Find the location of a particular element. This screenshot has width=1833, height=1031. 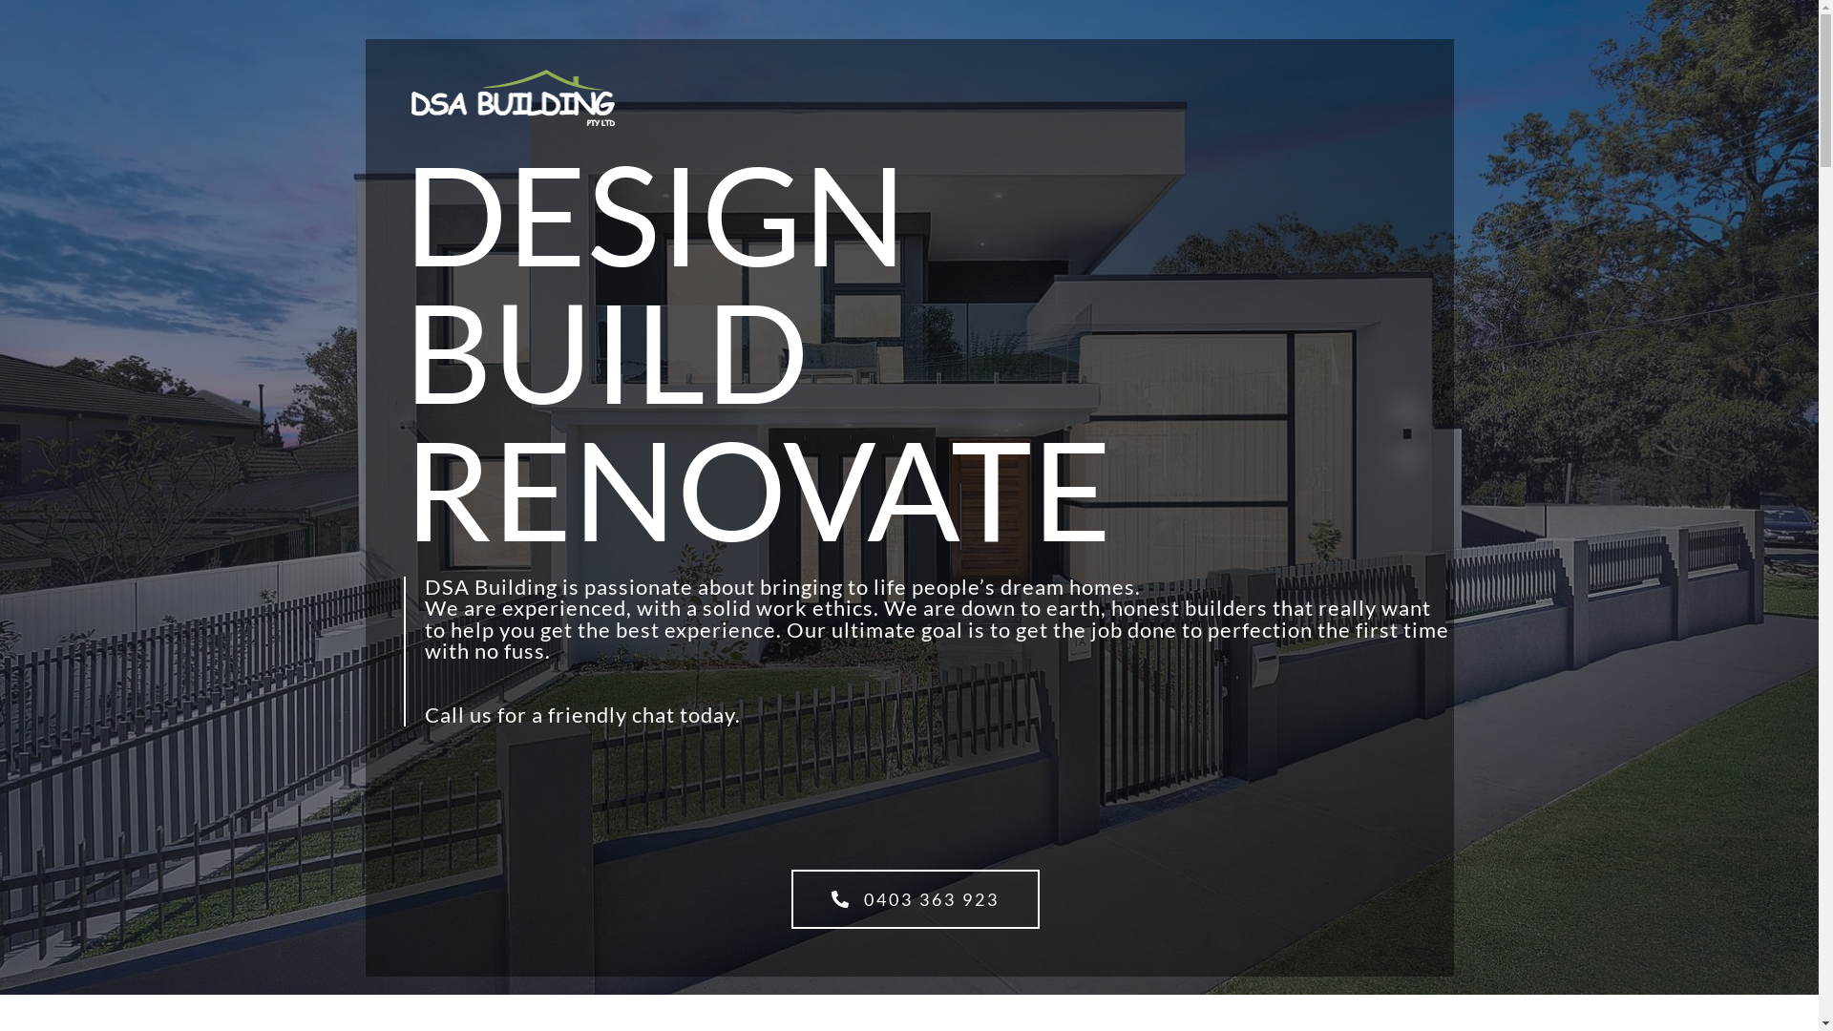

0403 363 923 is located at coordinates (916, 899).